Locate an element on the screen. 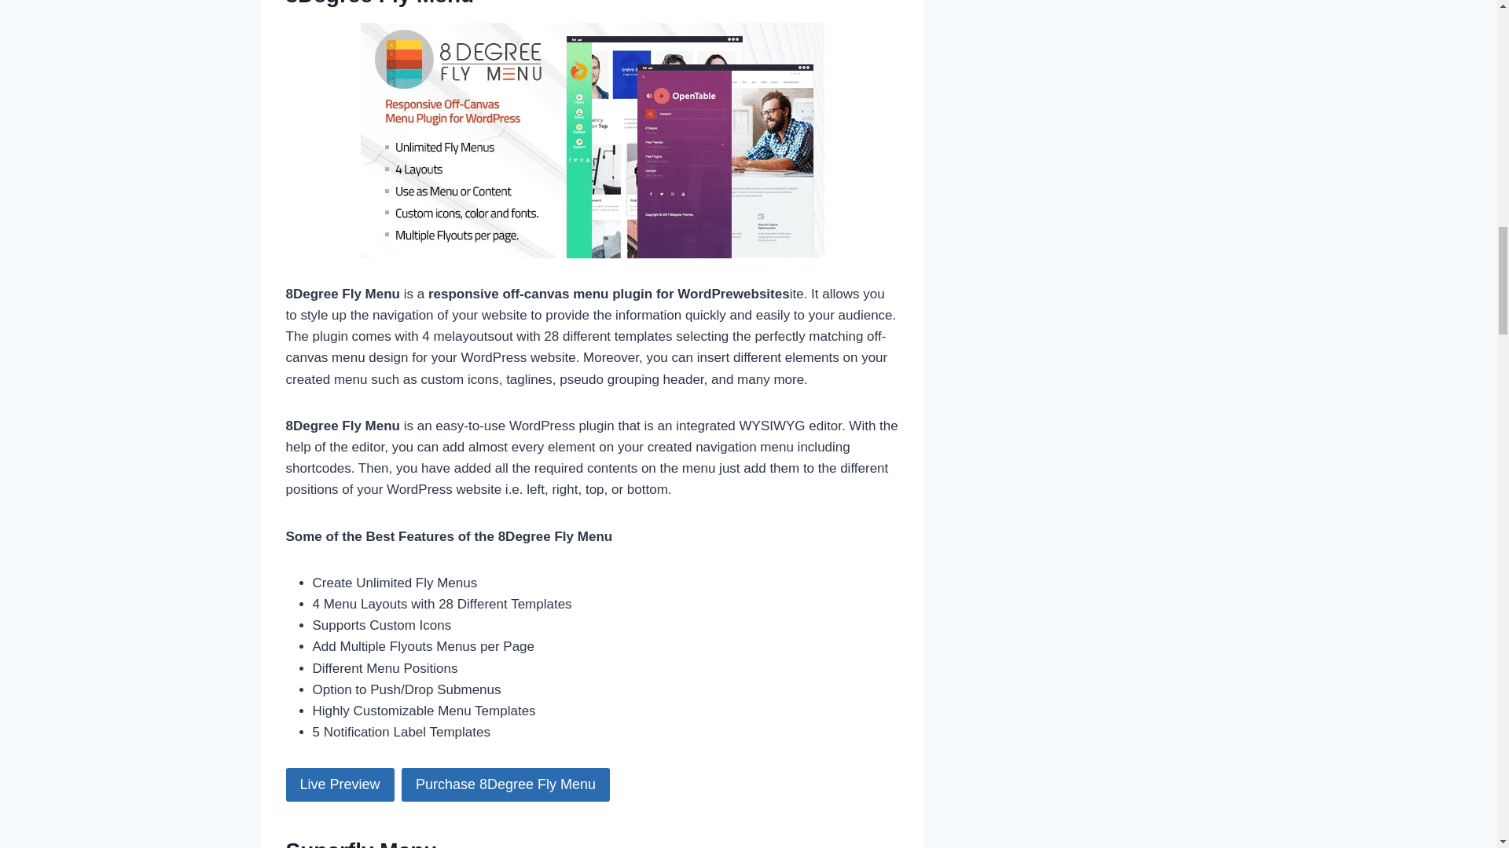 The image size is (1509, 848). Superfly Menu is located at coordinates (362, 843).